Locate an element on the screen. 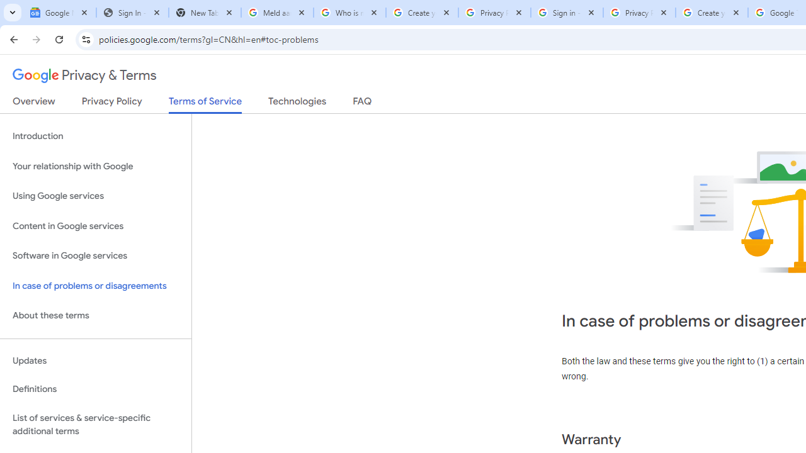 The image size is (806, 453). Create your Google Account is located at coordinates (712, 13).